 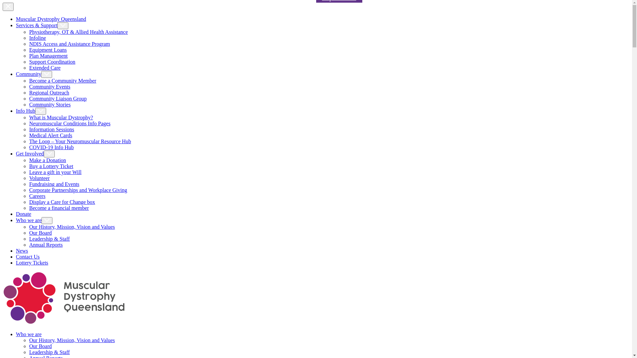 I want to click on Leave a gift in your Will, so click(x=55, y=172).